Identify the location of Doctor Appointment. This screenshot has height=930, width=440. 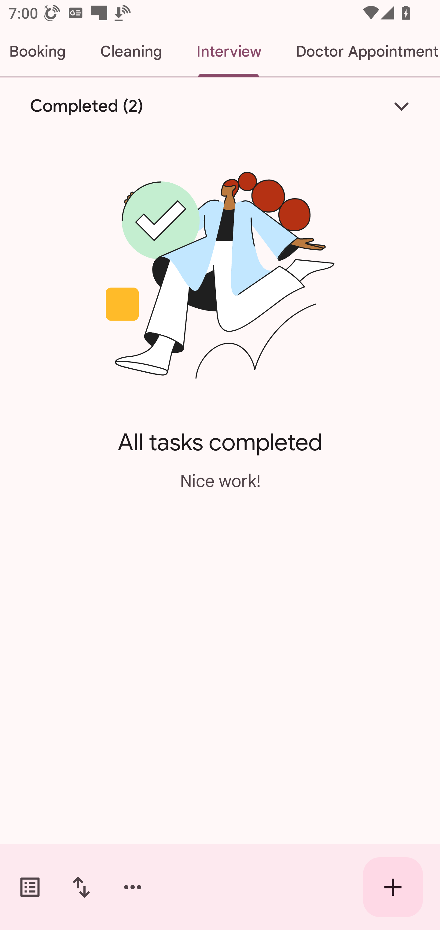
(359, 51).